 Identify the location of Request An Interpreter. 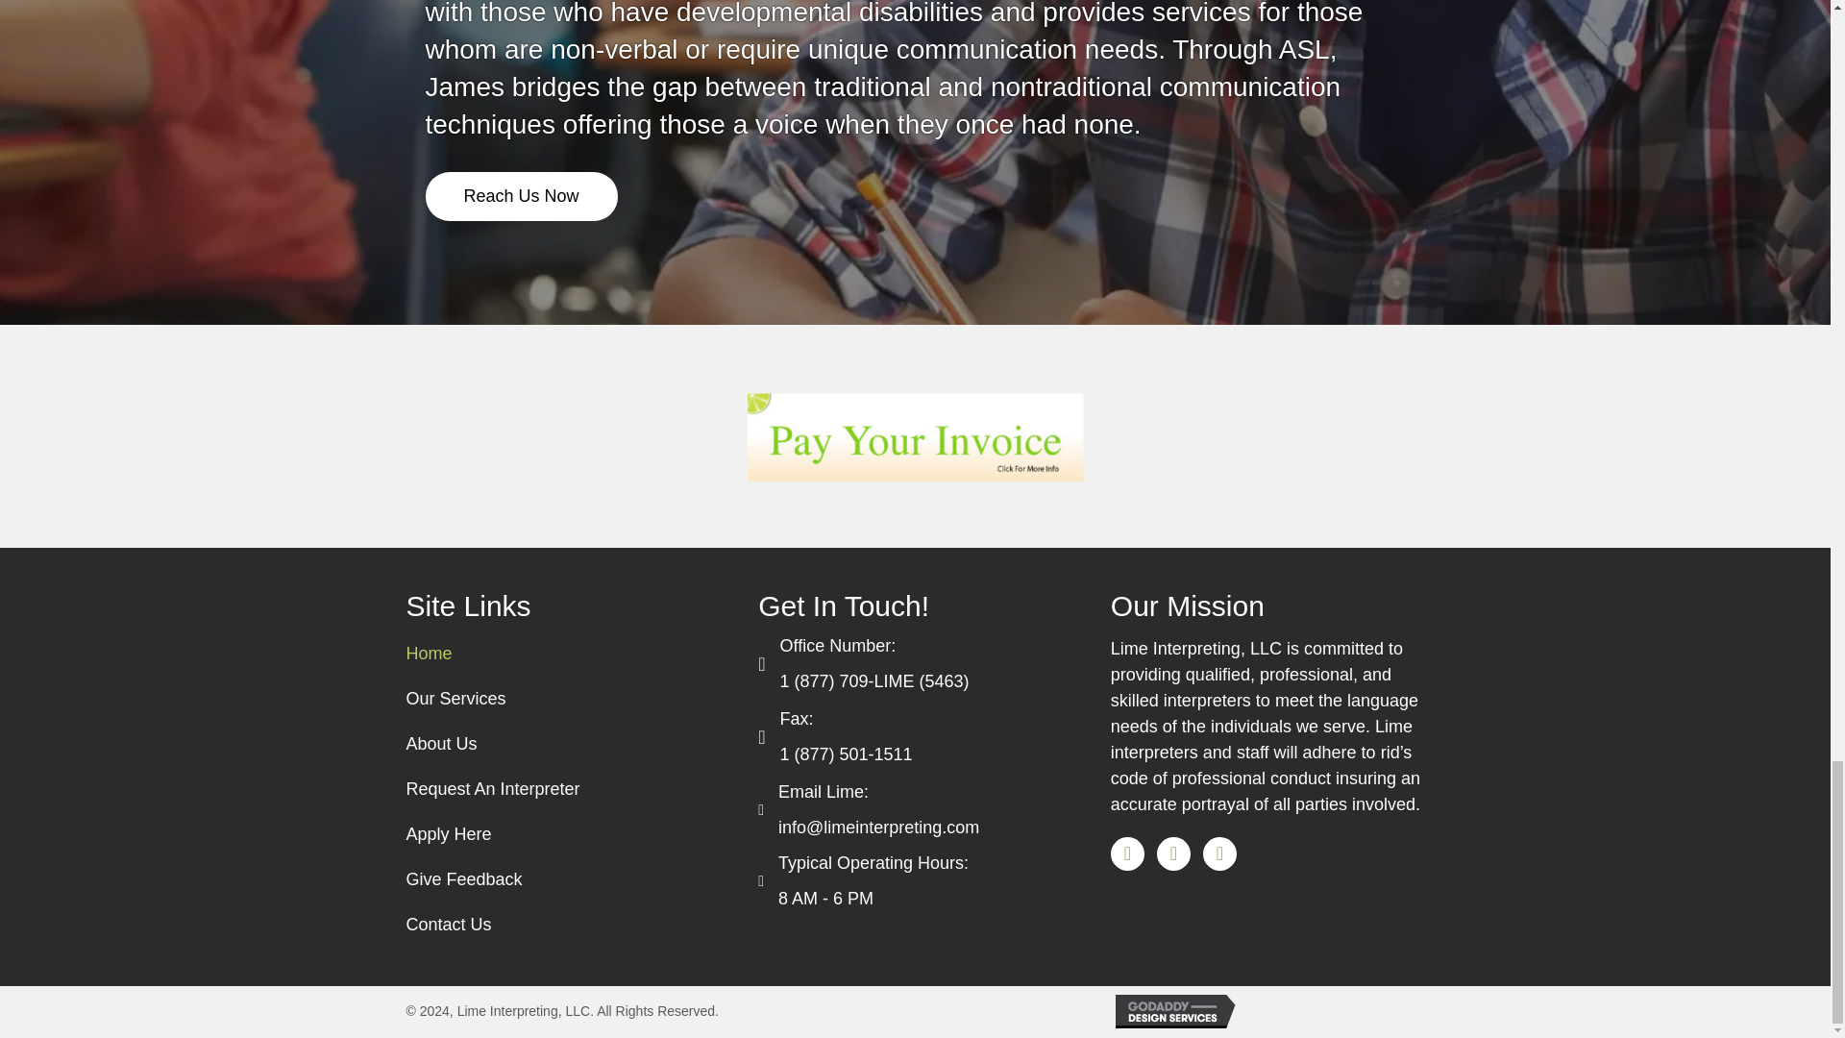
(492, 789).